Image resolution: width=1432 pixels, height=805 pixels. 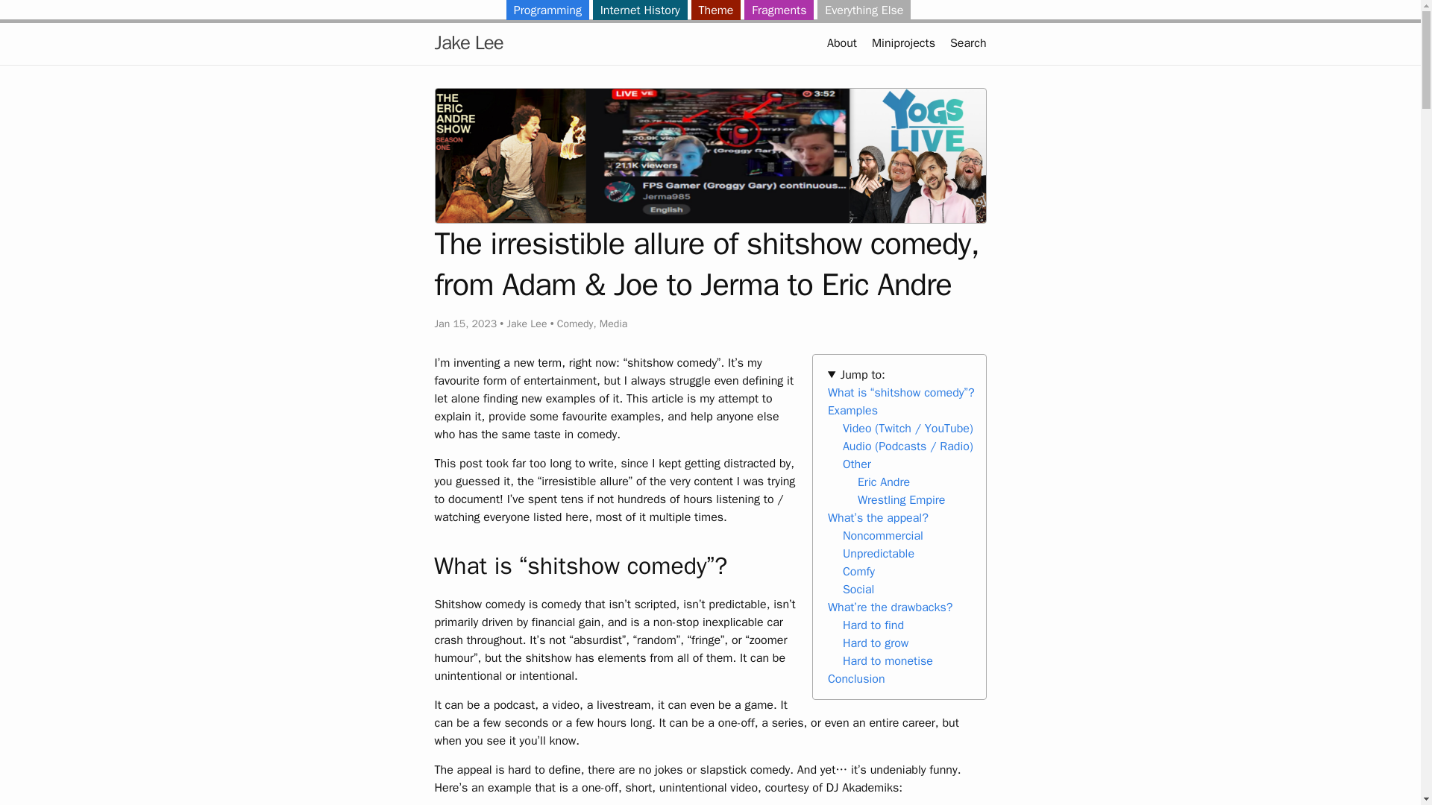 I want to click on Hard to grow, so click(x=876, y=643).